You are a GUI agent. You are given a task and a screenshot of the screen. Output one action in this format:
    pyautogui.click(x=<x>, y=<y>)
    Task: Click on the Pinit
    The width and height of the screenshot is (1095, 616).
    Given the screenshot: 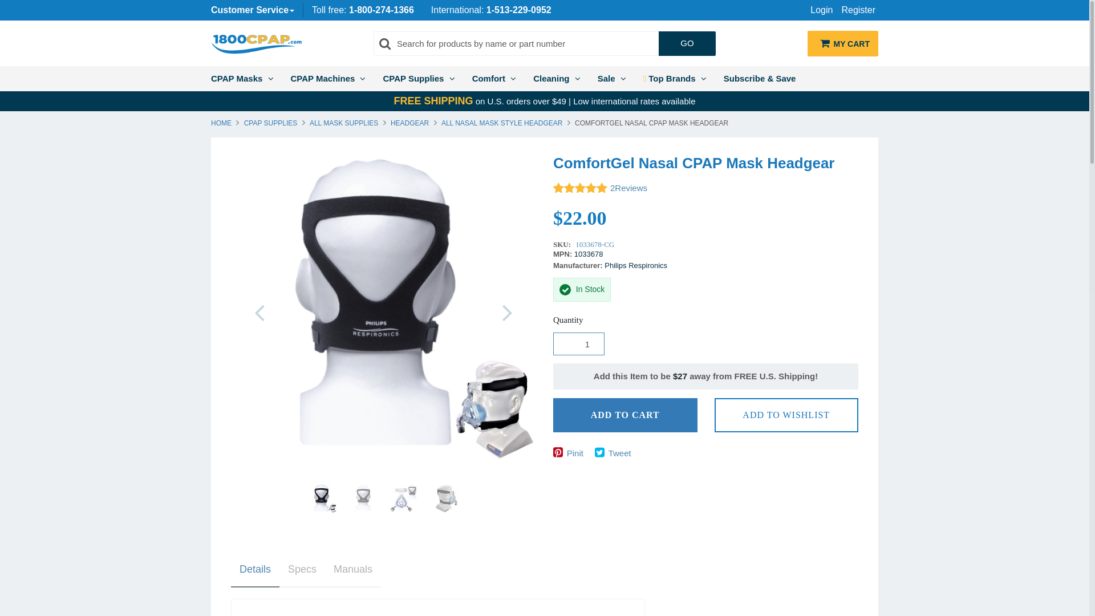 What is the action you would take?
    pyautogui.click(x=571, y=453)
    